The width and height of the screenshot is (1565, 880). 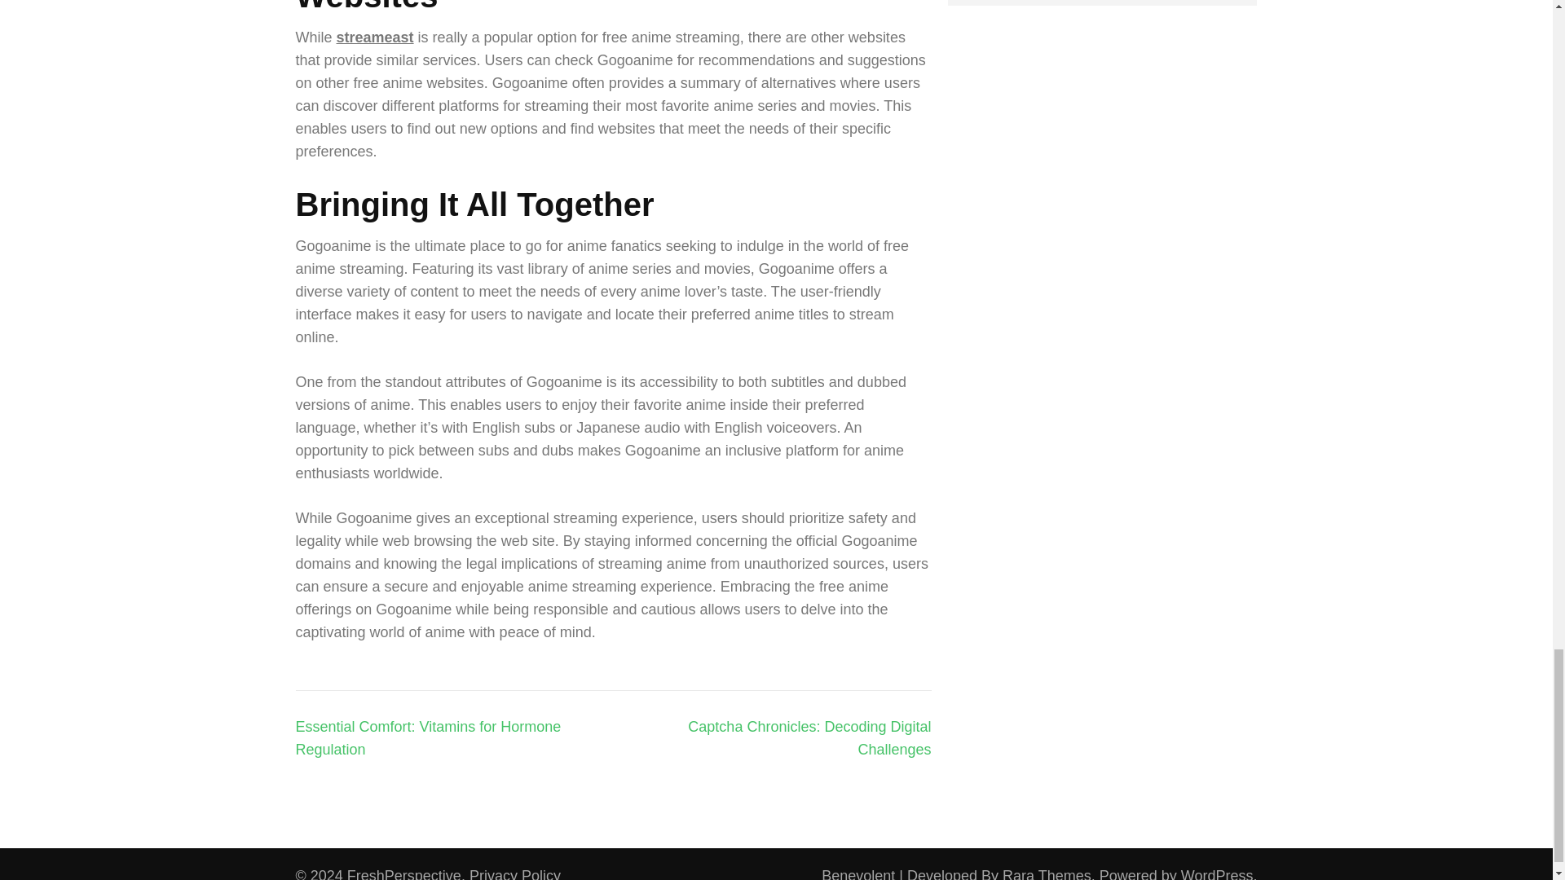 What do you see at coordinates (375, 37) in the screenshot?
I see `streameast` at bounding box center [375, 37].